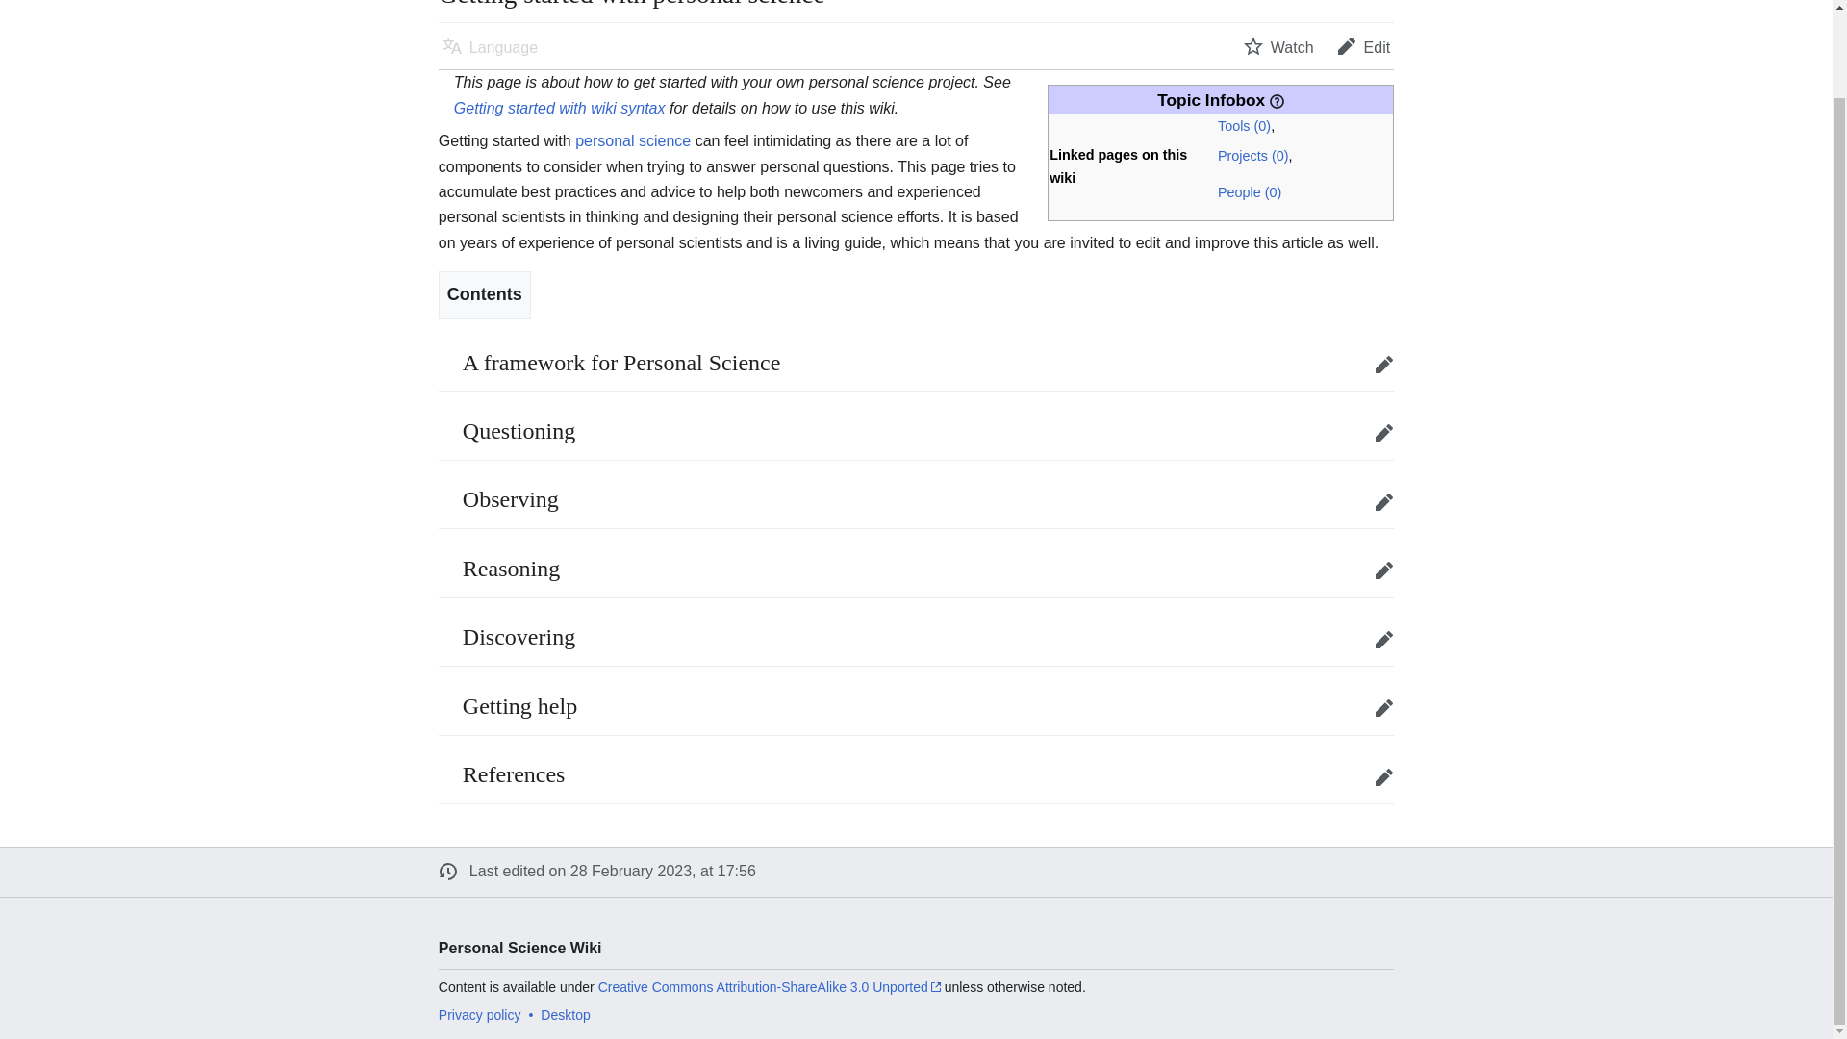 Image resolution: width=1847 pixels, height=1039 pixels. Describe the element at coordinates (1364, 46) in the screenshot. I see `Edit the lead section of this page` at that location.